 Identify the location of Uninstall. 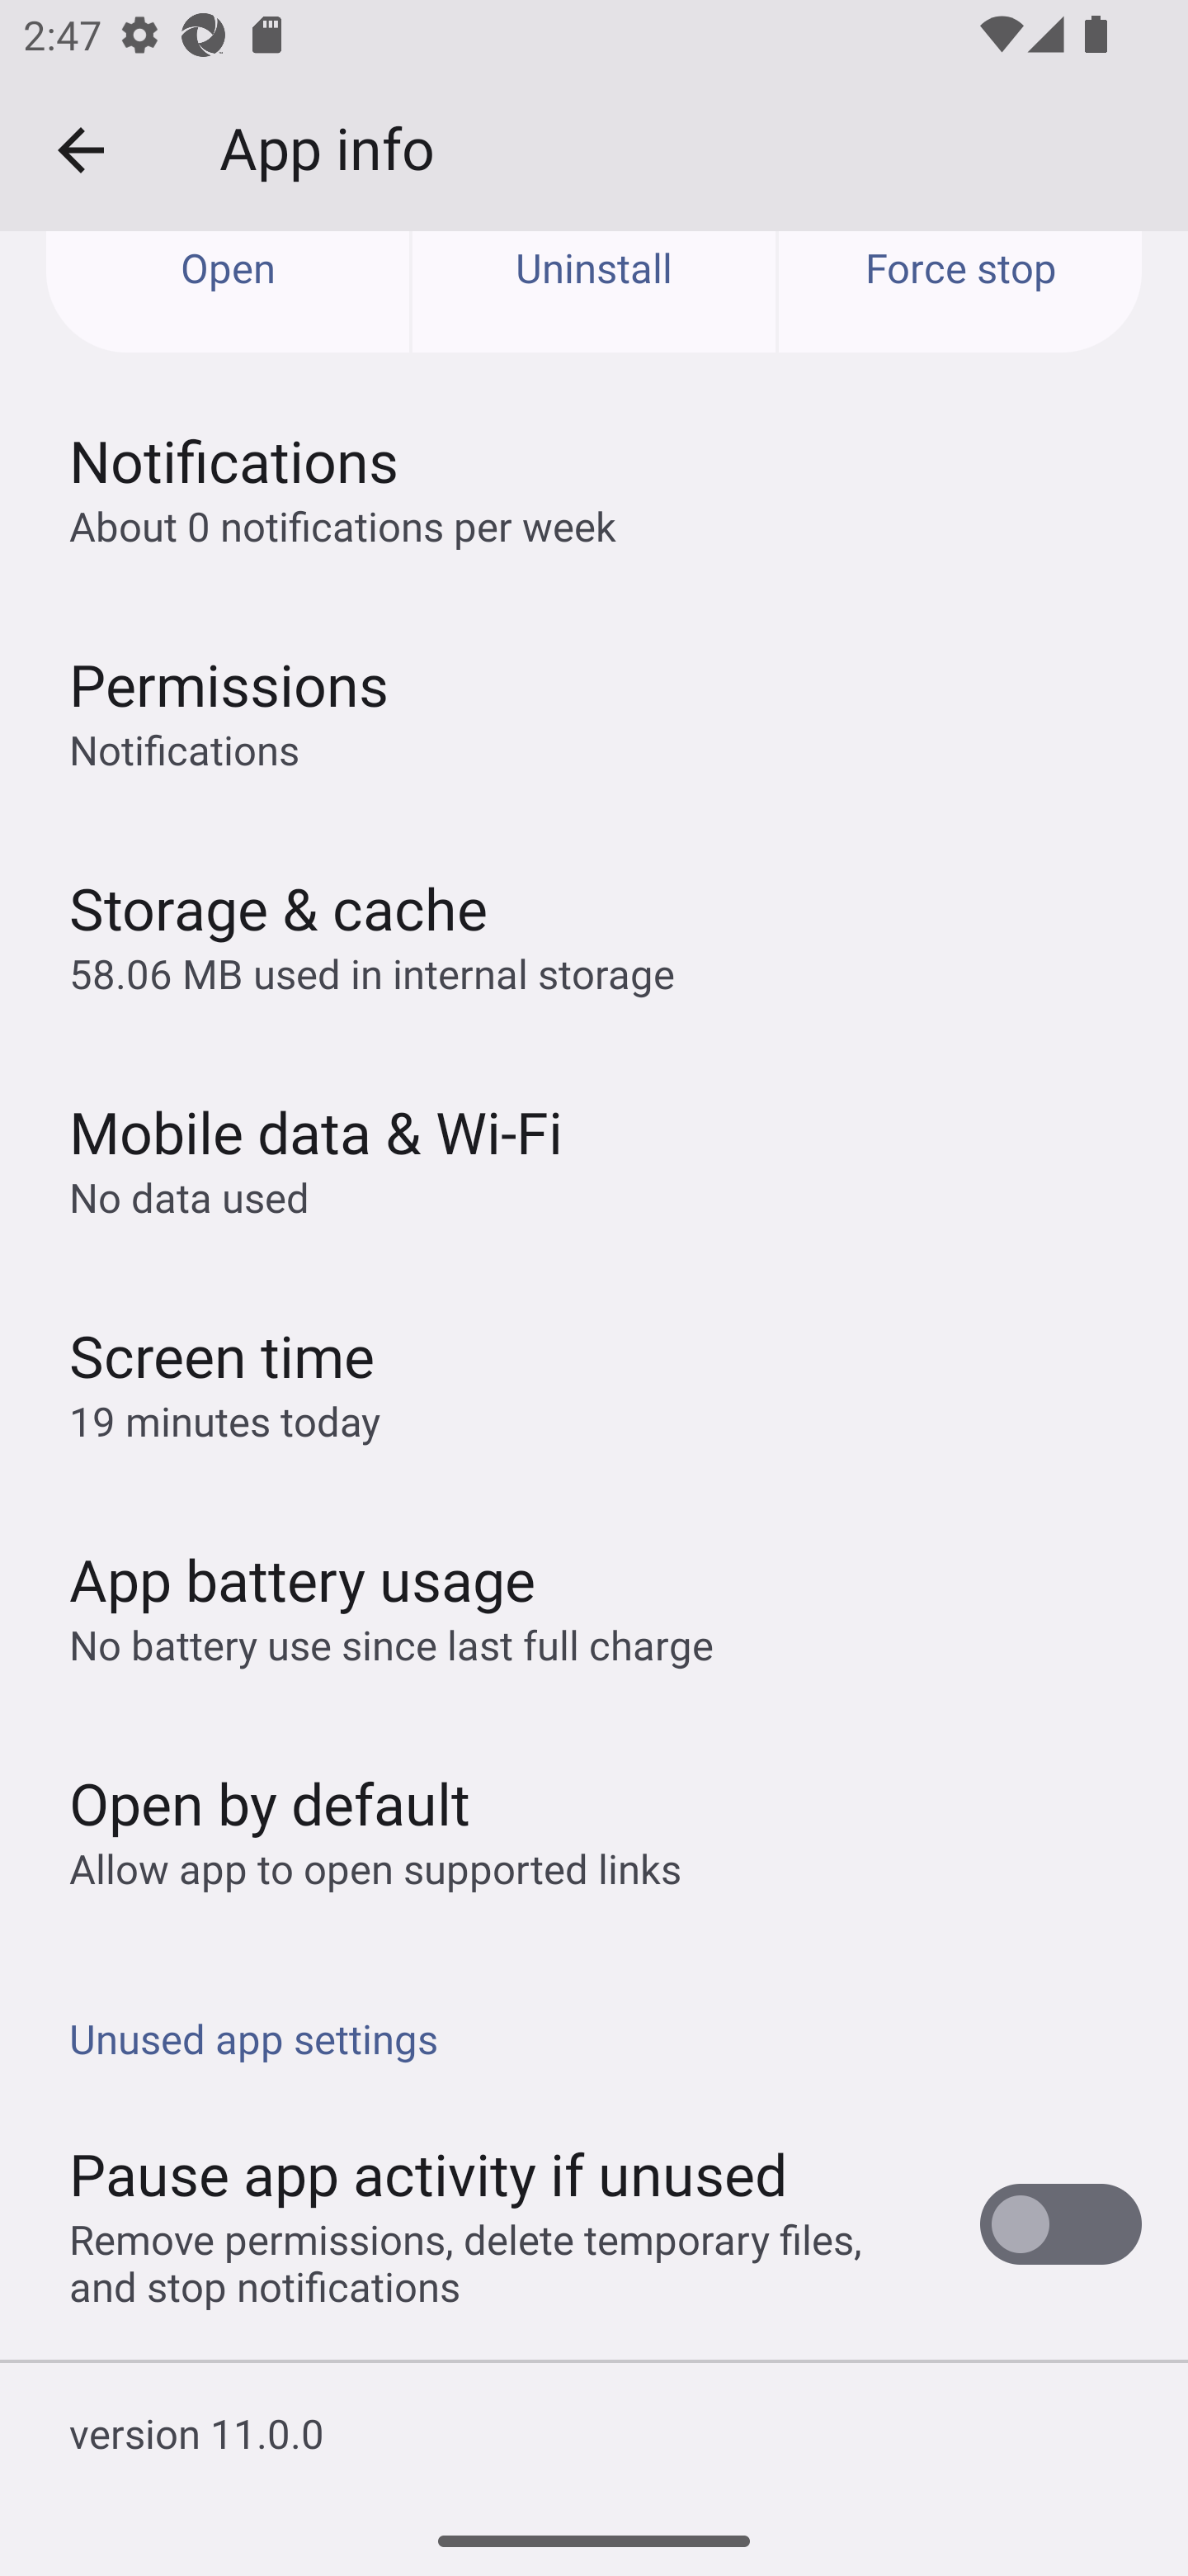
(594, 292).